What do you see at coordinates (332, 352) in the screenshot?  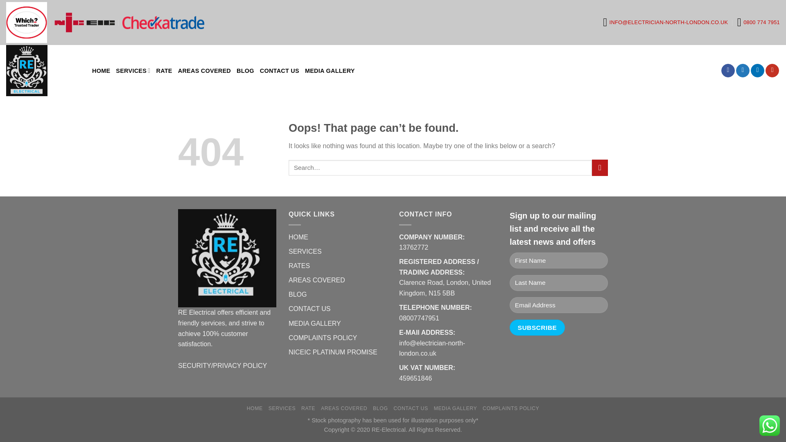 I see `NICEIC PLATINUM PROMISE` at bounding box center [332, 352].